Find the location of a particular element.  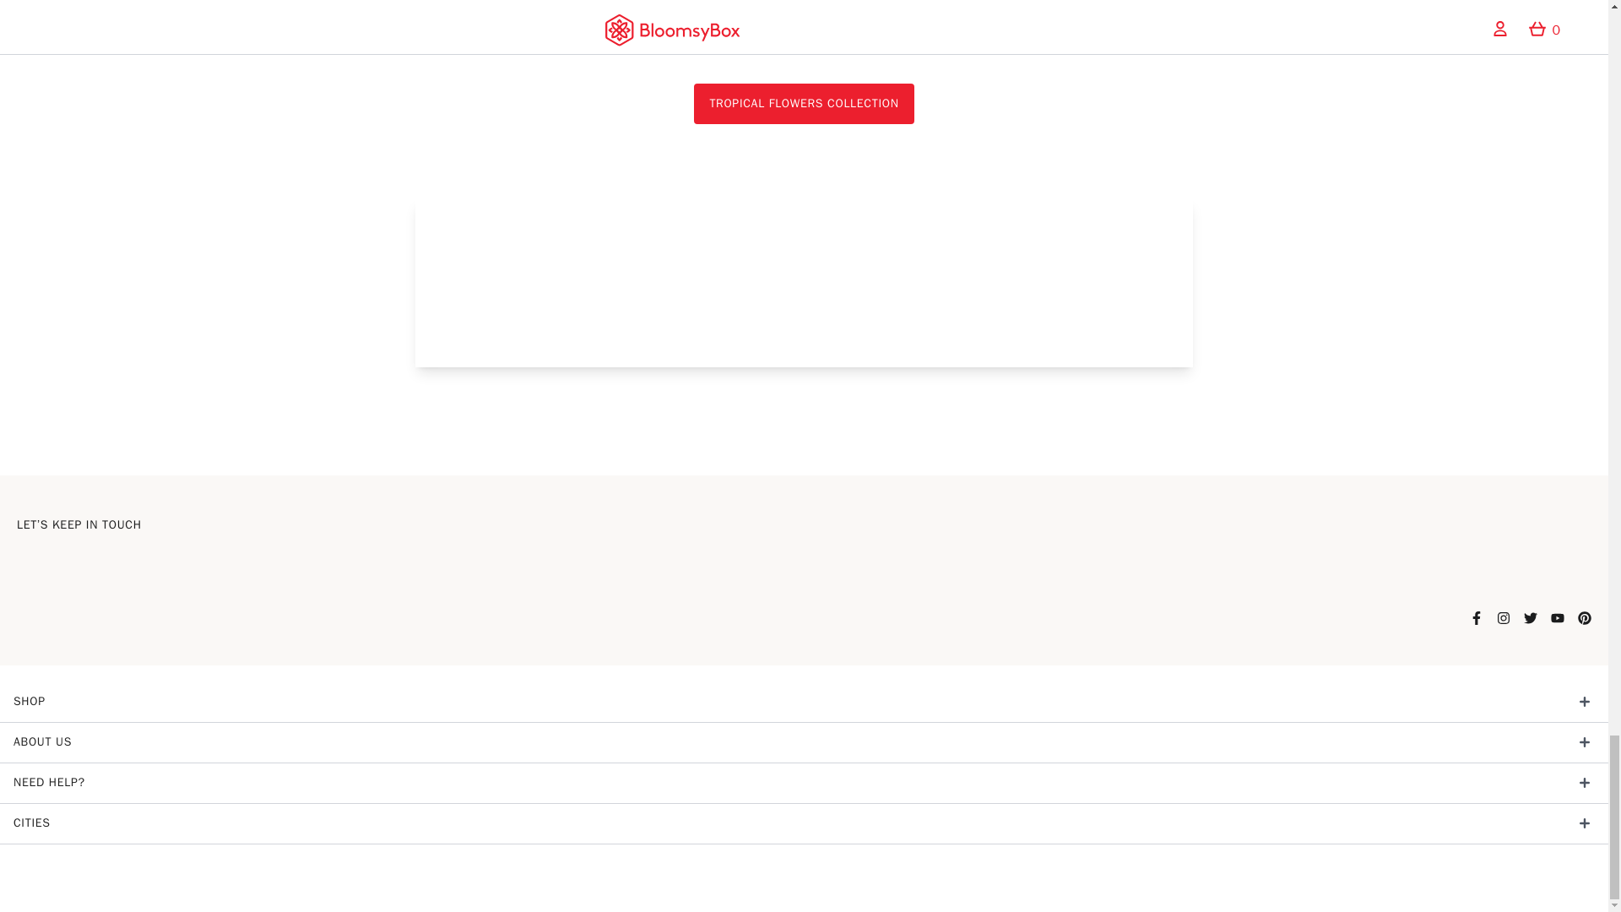

Instagram is located at coordinates (1503, 617).